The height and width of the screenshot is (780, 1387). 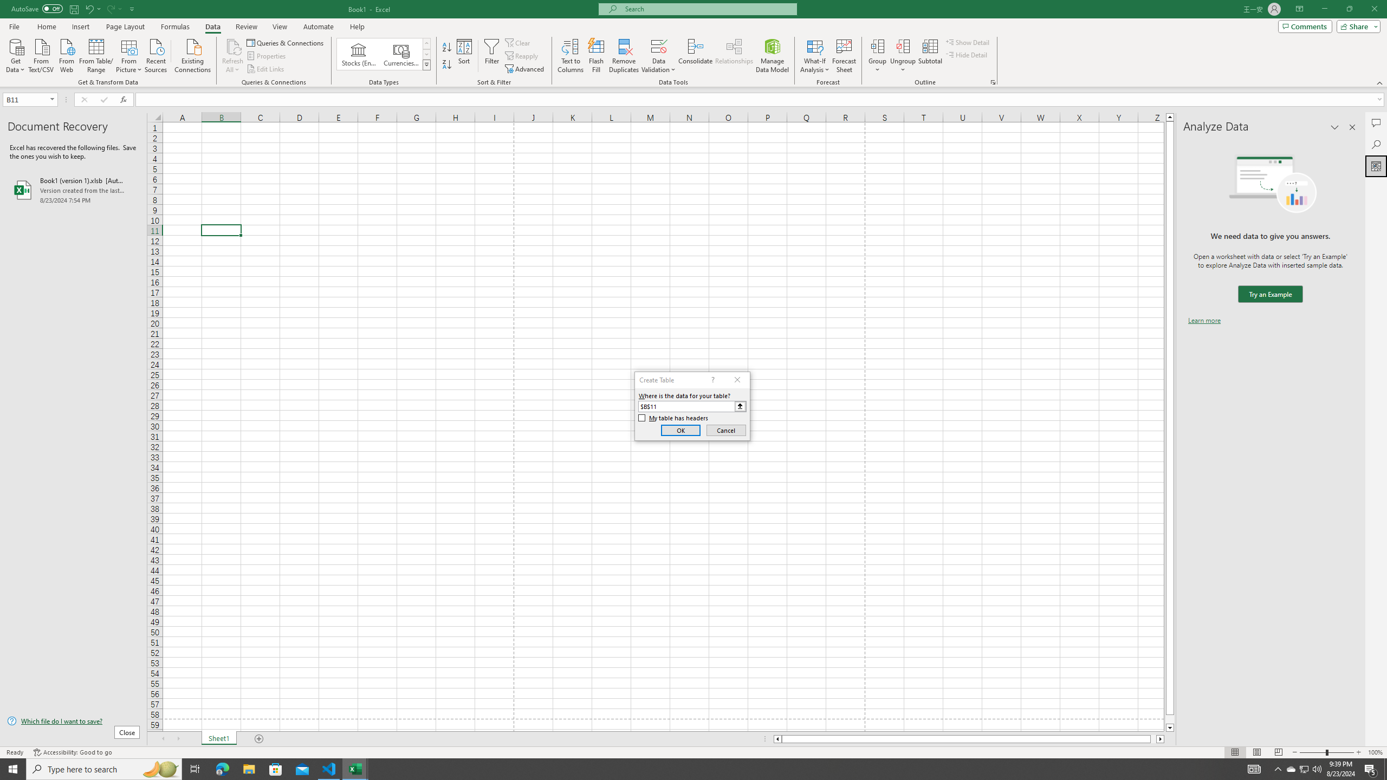 What do you see at coordinates (1204, 321) in the screenshot?
I see `Learn more` at bounding box center [1204, 321].